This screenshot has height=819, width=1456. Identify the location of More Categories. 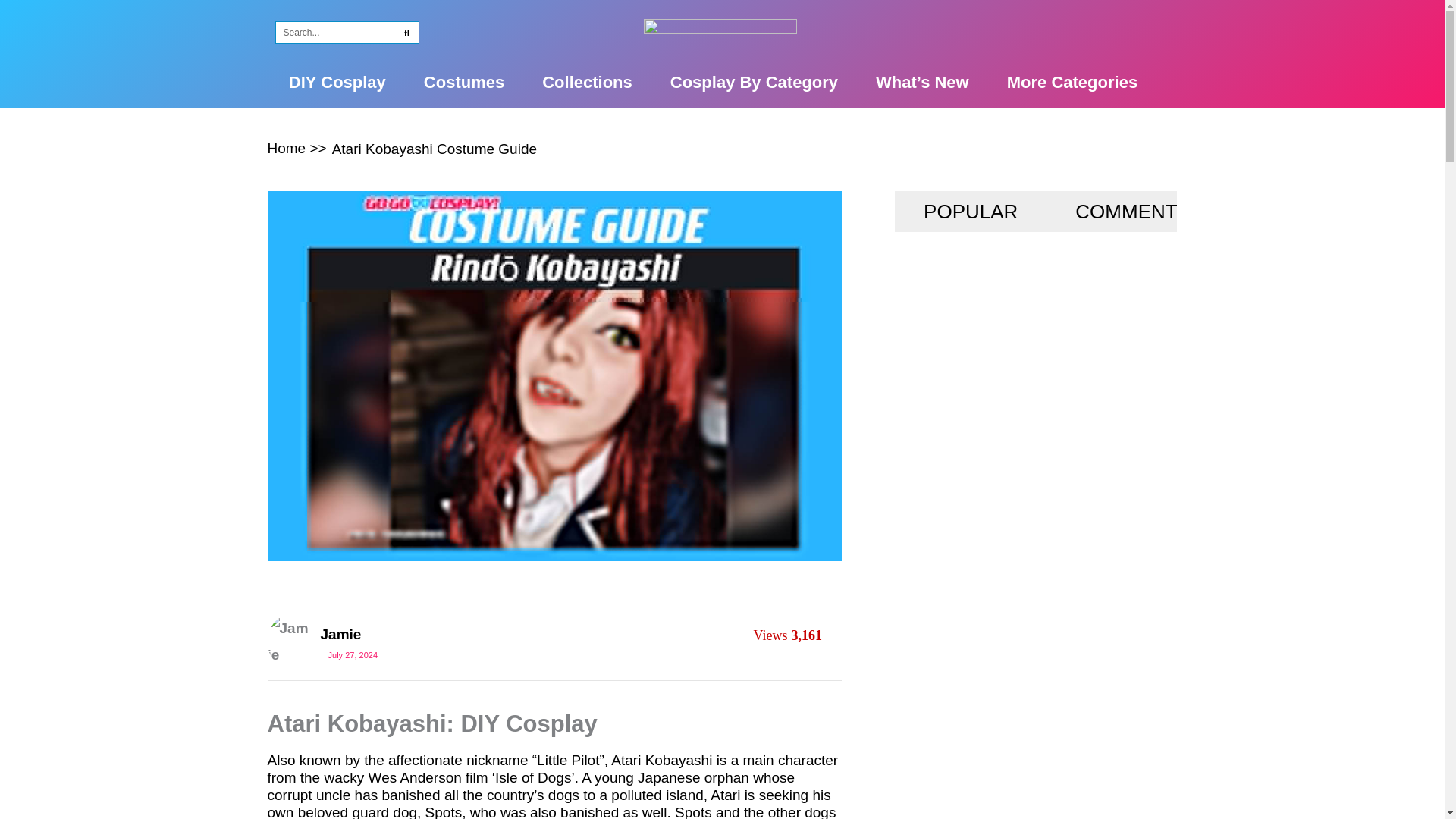
(1072, 82).